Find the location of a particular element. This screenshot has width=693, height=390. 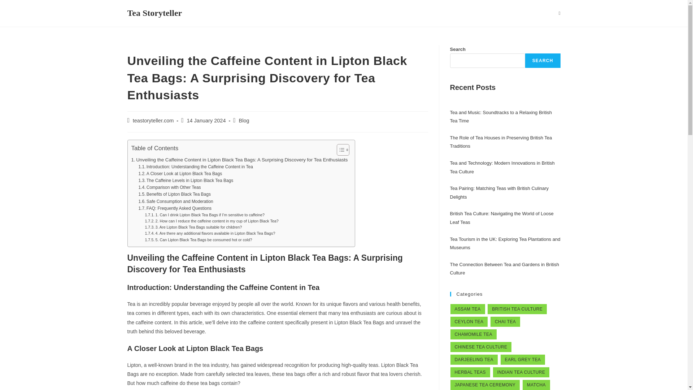

The Role of Tea Houses in Preserving British Tea Traditions is located at coordinates (501, 142).